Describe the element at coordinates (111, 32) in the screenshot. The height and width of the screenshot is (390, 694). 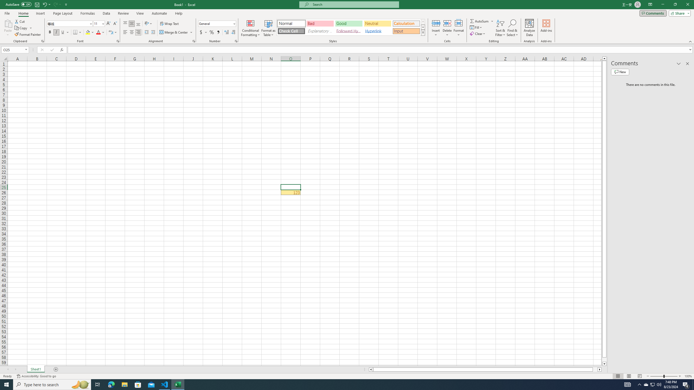
I see `Show Phonetic Field` at that location.